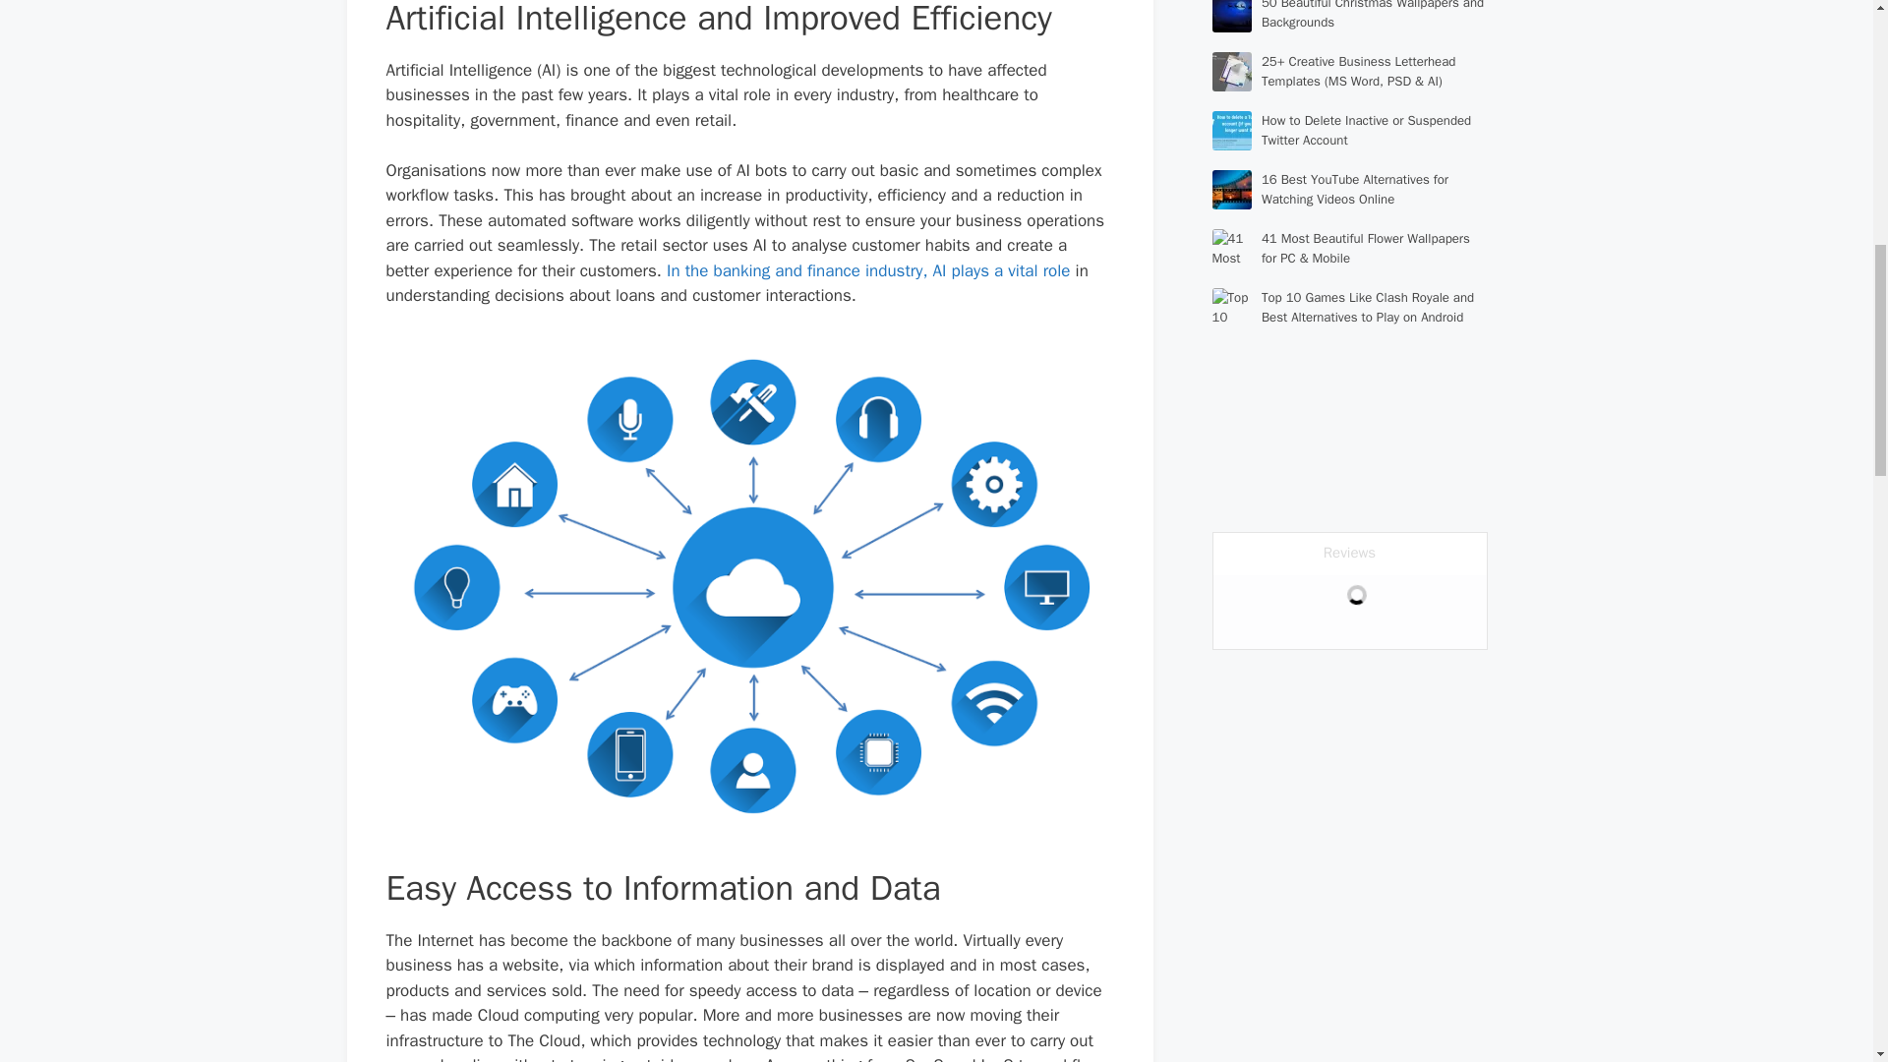 The width and height of the screenshot is (1888, 1062). Describe the element at coordinates (1373, 16) in the screenshot. I see `50 Beautiful Christmas Wallpapers and Backgrounds` at that location.